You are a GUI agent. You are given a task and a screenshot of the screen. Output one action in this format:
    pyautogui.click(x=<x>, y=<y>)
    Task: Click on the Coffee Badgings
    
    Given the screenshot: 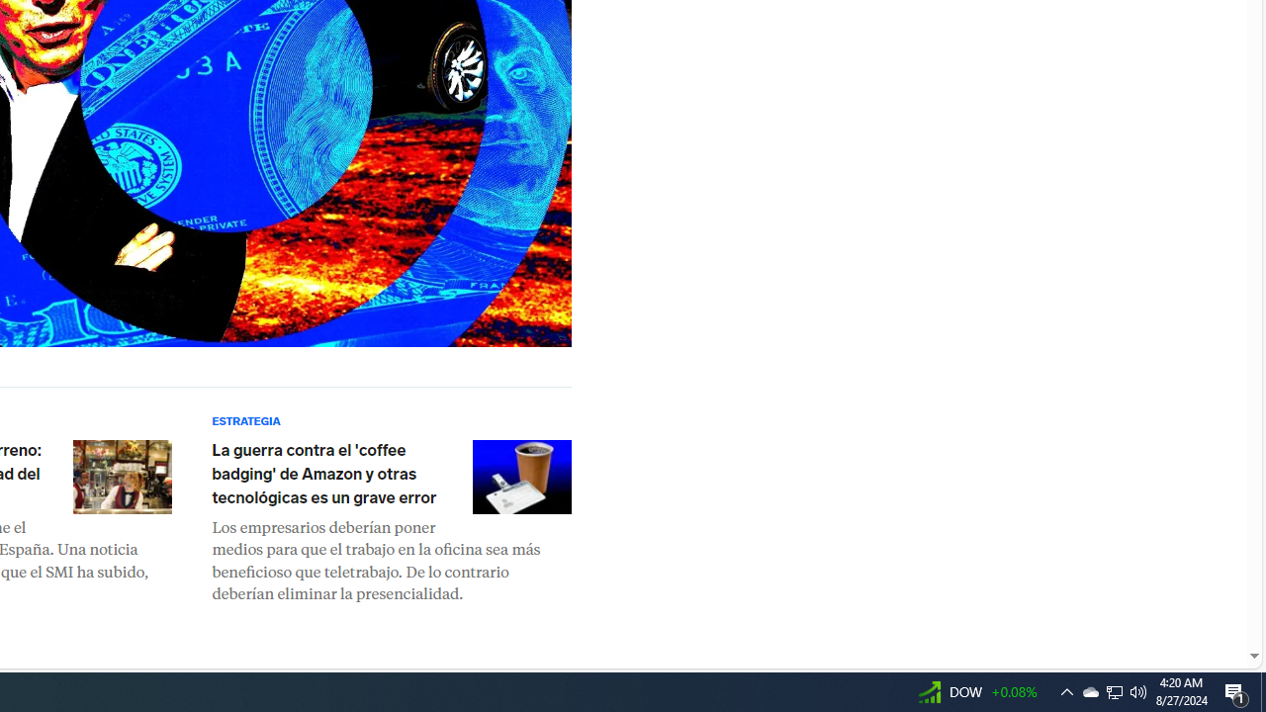 What is the action you would take?
    pyautogui.click(x=522, y=477)
    